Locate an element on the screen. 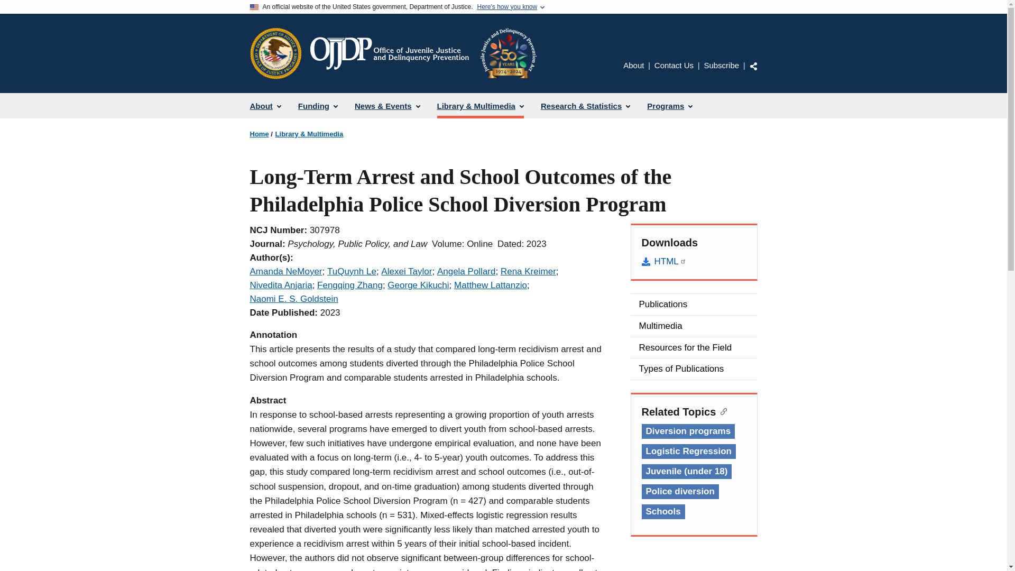 The height and width of the screenshot is (571, 1015). Here's how you know is located at coordinates (506, 7).